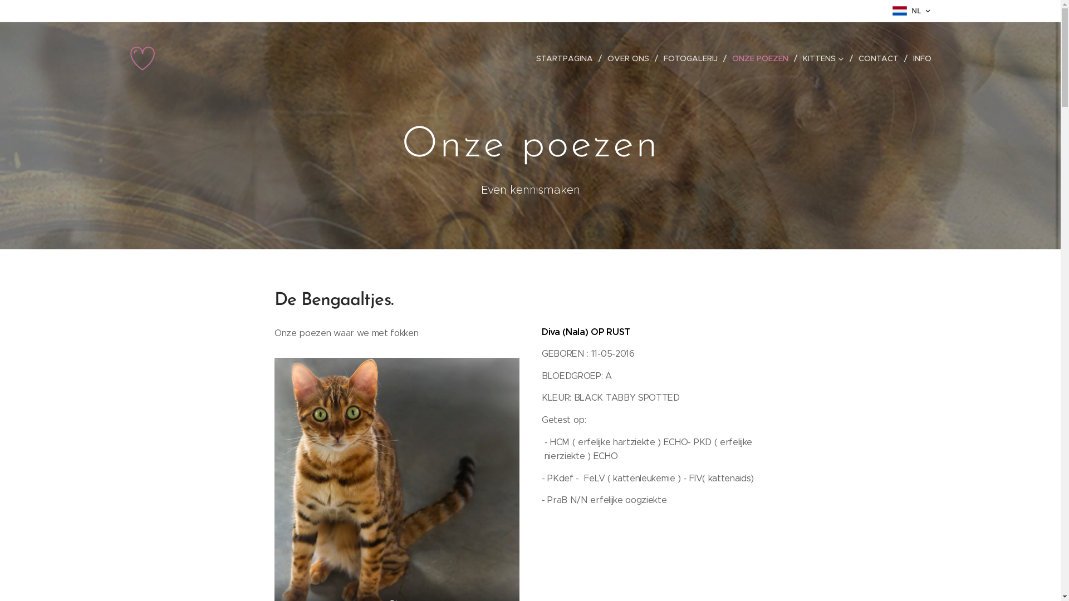  Describe the element at coordinates (762, 58) in the screenshot. I see `ONZE POEZEN` at that location.